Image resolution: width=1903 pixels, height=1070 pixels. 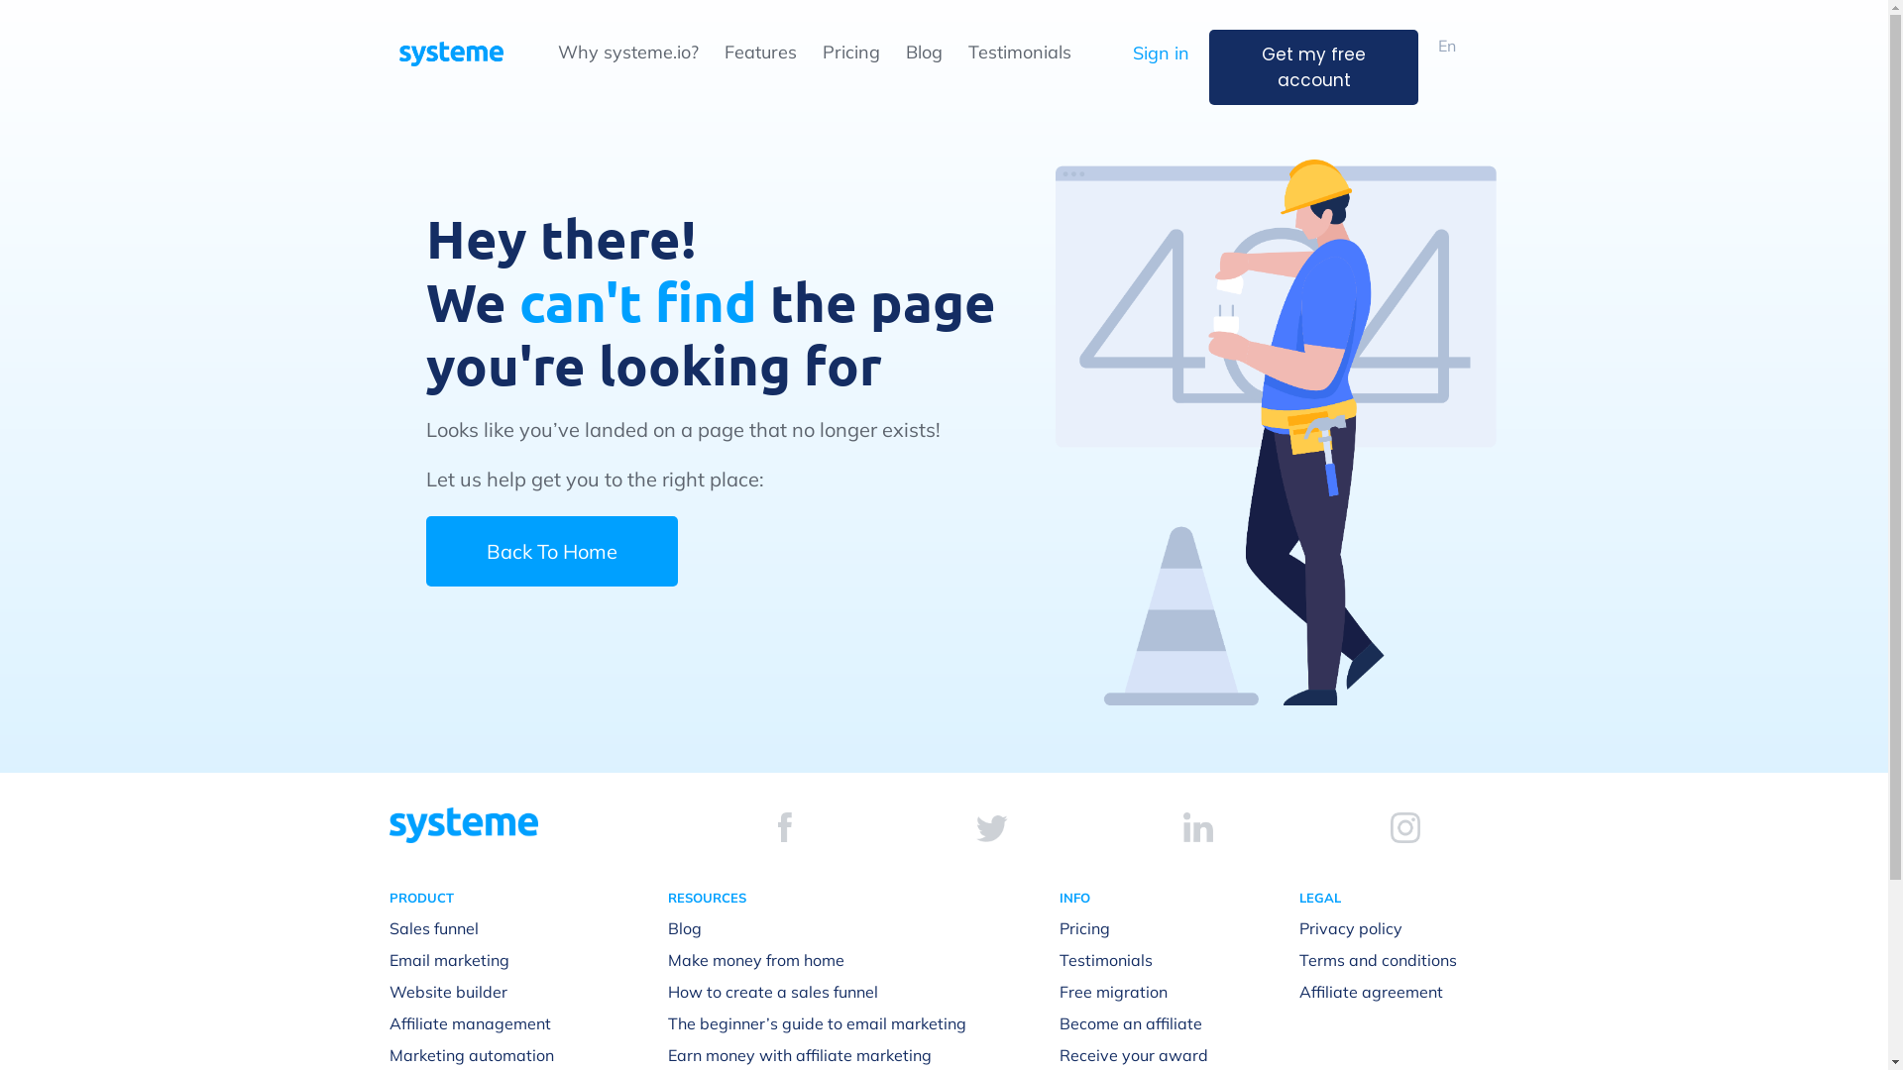 What do you see at coordinates (1114, 992) in the screenshot?
I see `Free migration` at bounding box center [1114, 992].